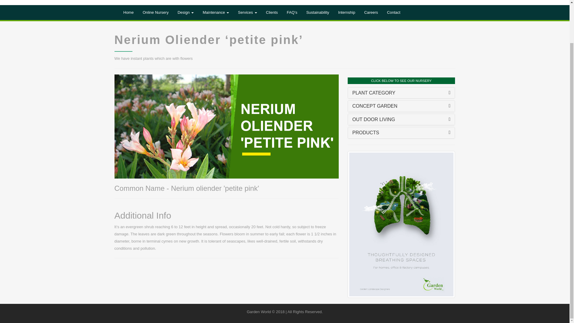  What do you see at coordinates (155, 13) in the screenshot?
I see `Online Nursery` at bounding box center [155, 13].